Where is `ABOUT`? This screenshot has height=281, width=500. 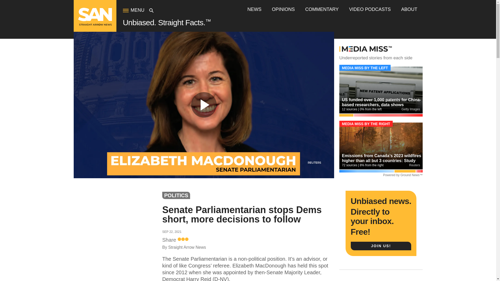 ABOUT is located at coordinates (409, 9).